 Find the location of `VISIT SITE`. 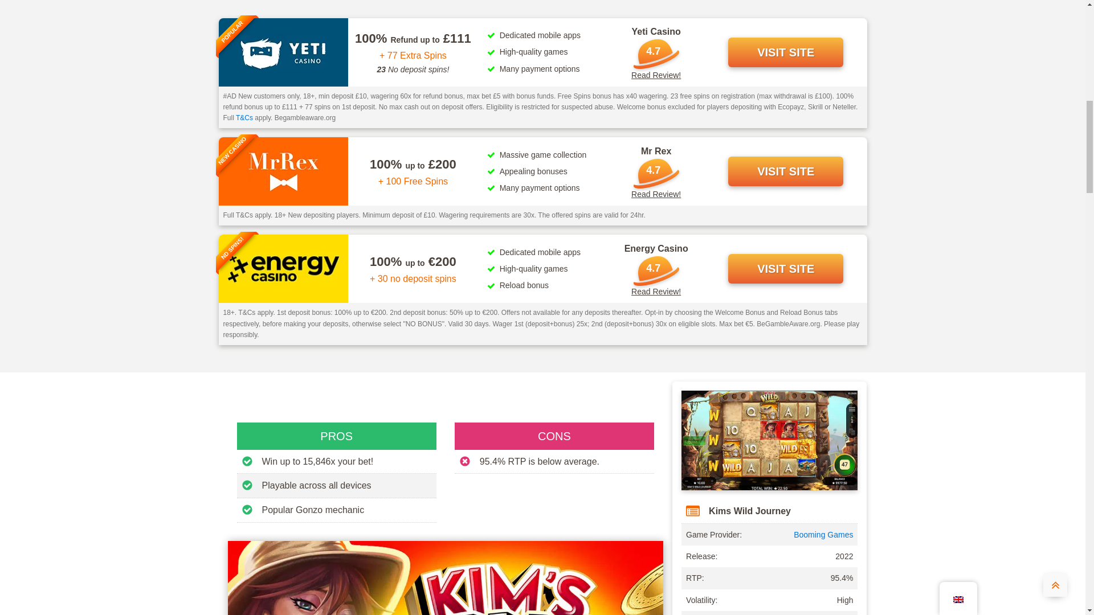

VISIT SITE is located at coordinates (786, 52).